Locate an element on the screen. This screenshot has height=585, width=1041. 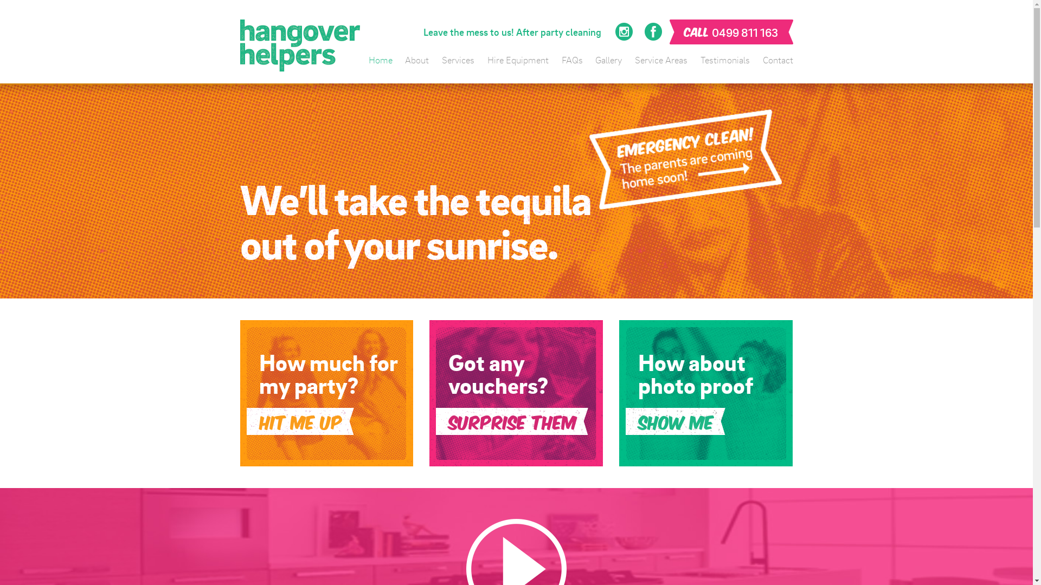
About is located at coordinates (417, 60).